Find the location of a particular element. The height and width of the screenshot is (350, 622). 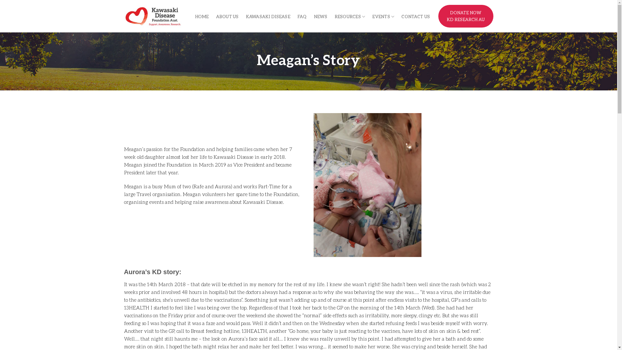

HOME is located at coordinates (202, 17).